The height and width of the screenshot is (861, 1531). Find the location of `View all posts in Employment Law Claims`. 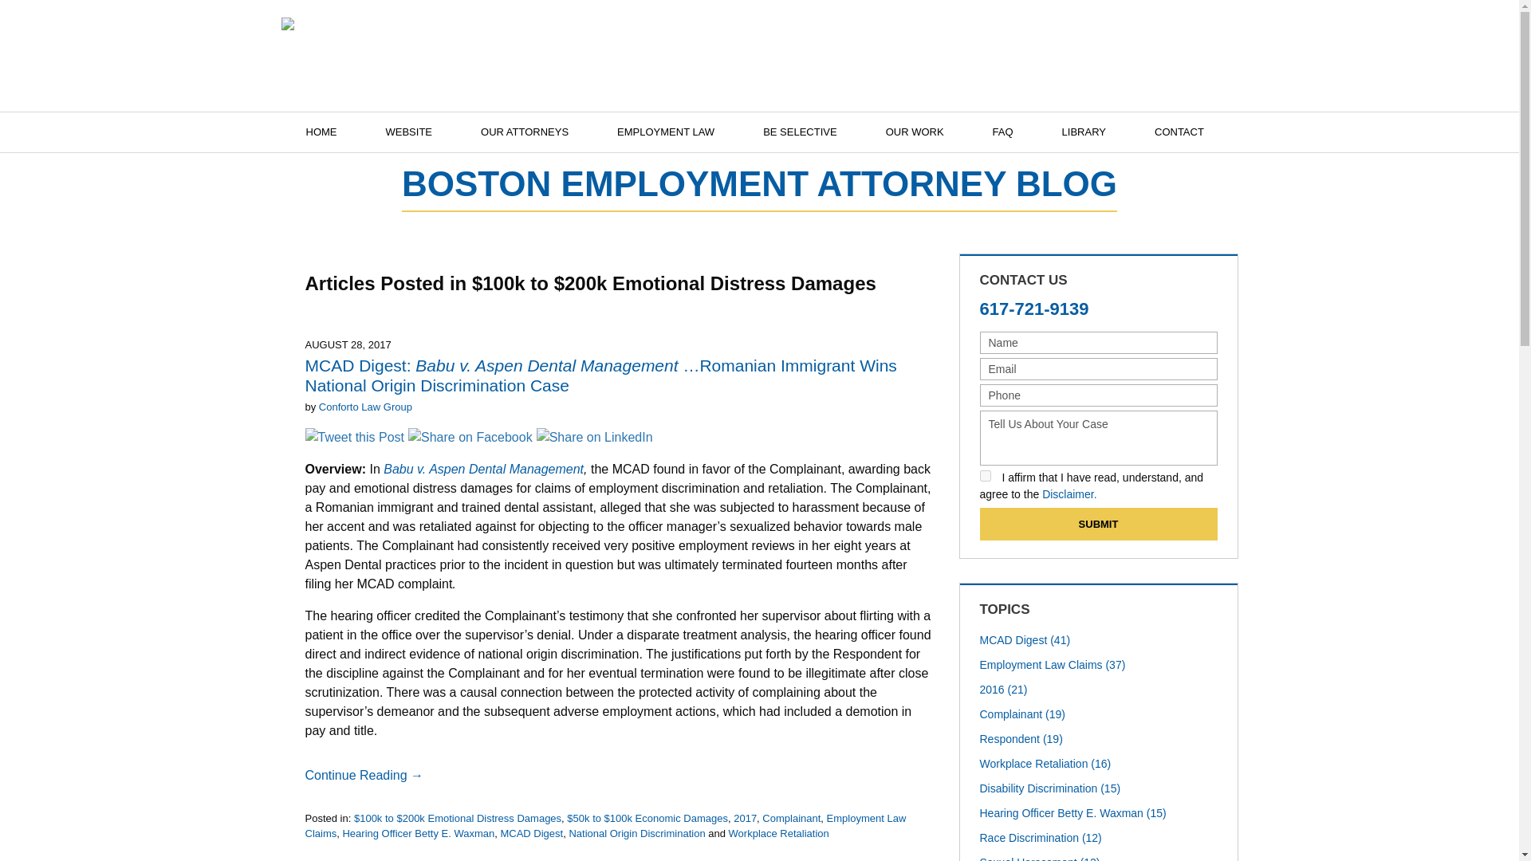

View all posts in Employment Law Claims is located at coordinates (605, 826).